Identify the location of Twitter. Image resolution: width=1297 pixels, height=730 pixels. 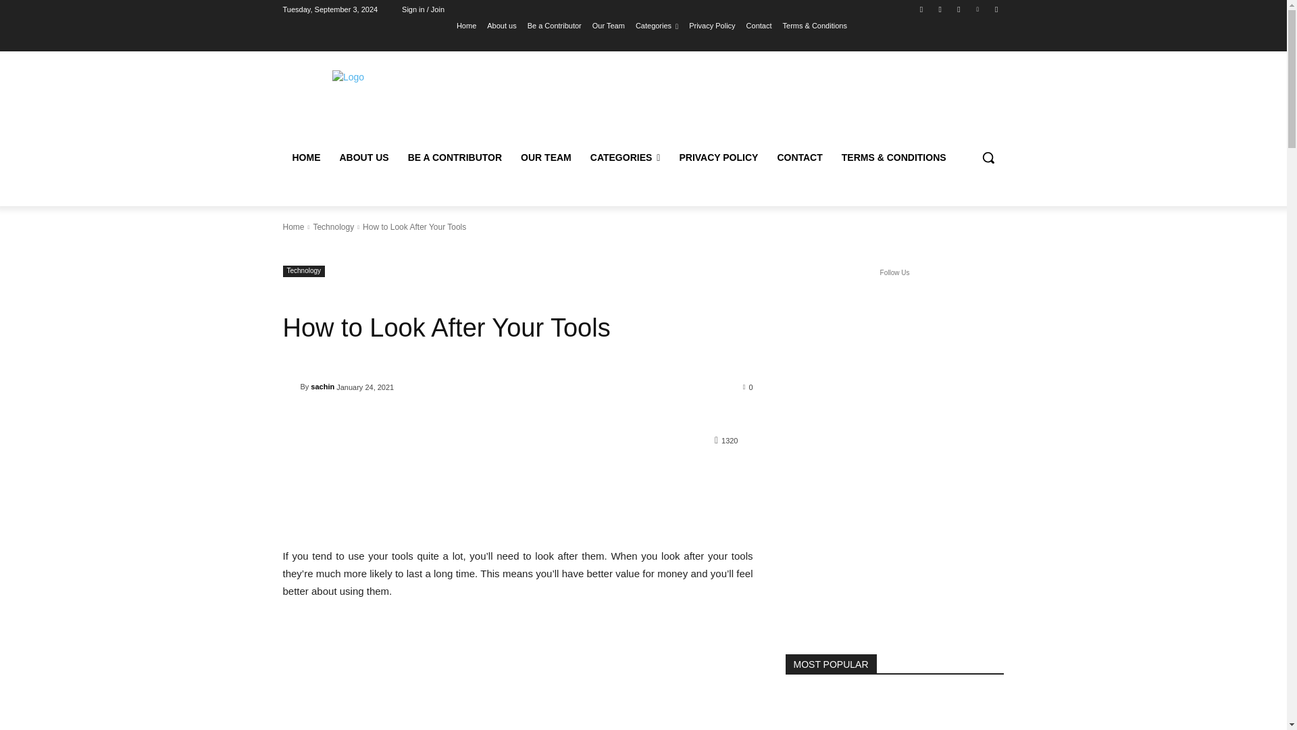
(958, 9).